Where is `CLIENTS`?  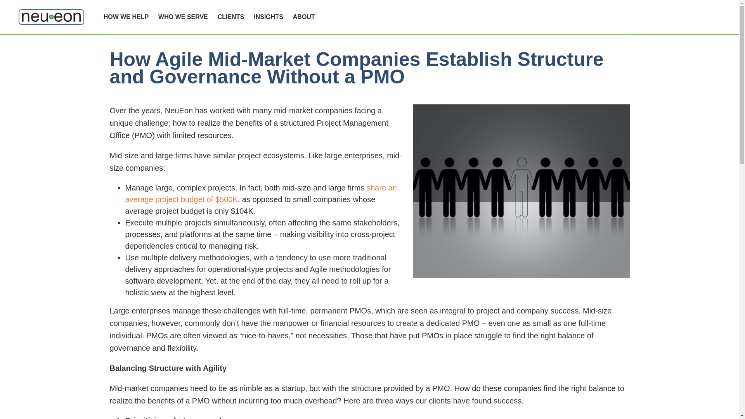 CLIENTS is located at coordinates (230, 17).